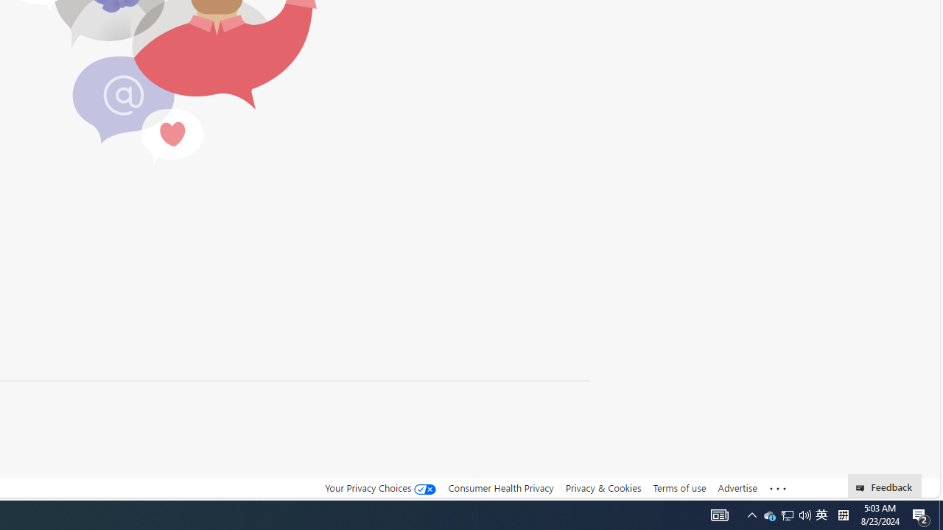 This screenshot has height=530, width=943. Describe the element at coordinates (778, 489) in the screenshot. I see `See more` at that location.